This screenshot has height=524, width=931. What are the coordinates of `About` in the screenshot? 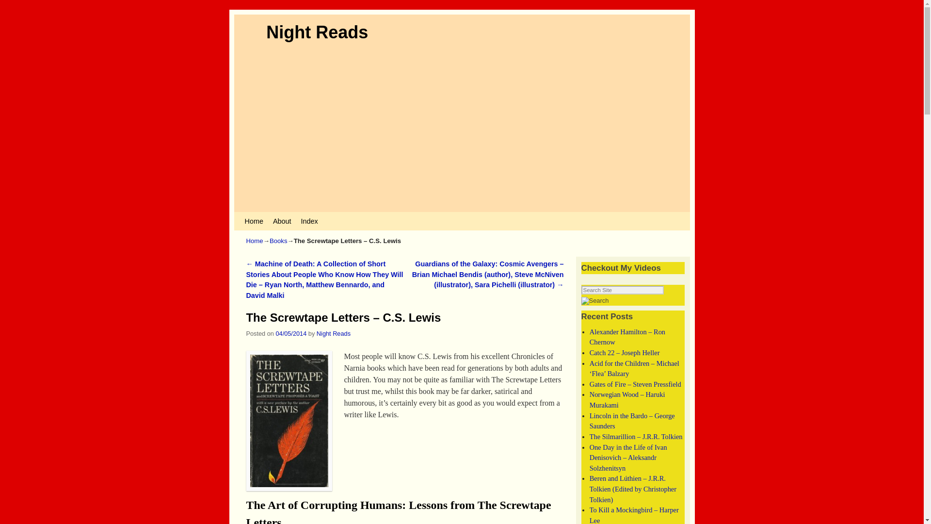 It's located at (282, 221).